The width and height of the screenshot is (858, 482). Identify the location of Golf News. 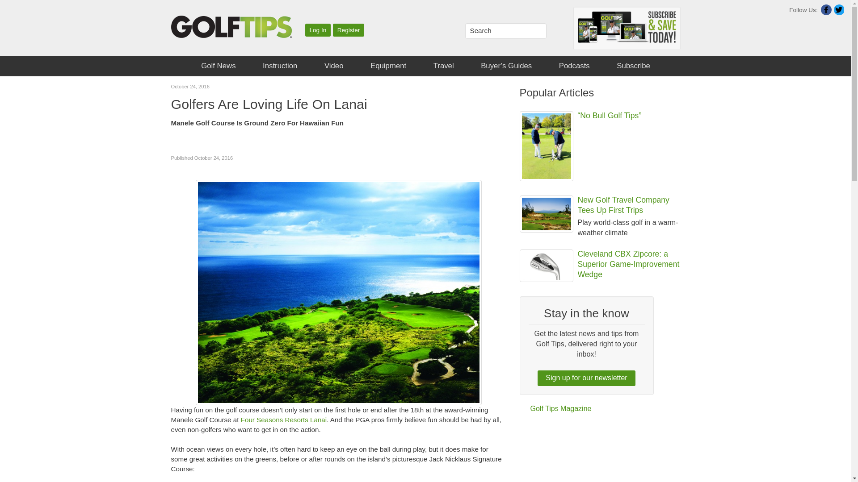
(218, 66).